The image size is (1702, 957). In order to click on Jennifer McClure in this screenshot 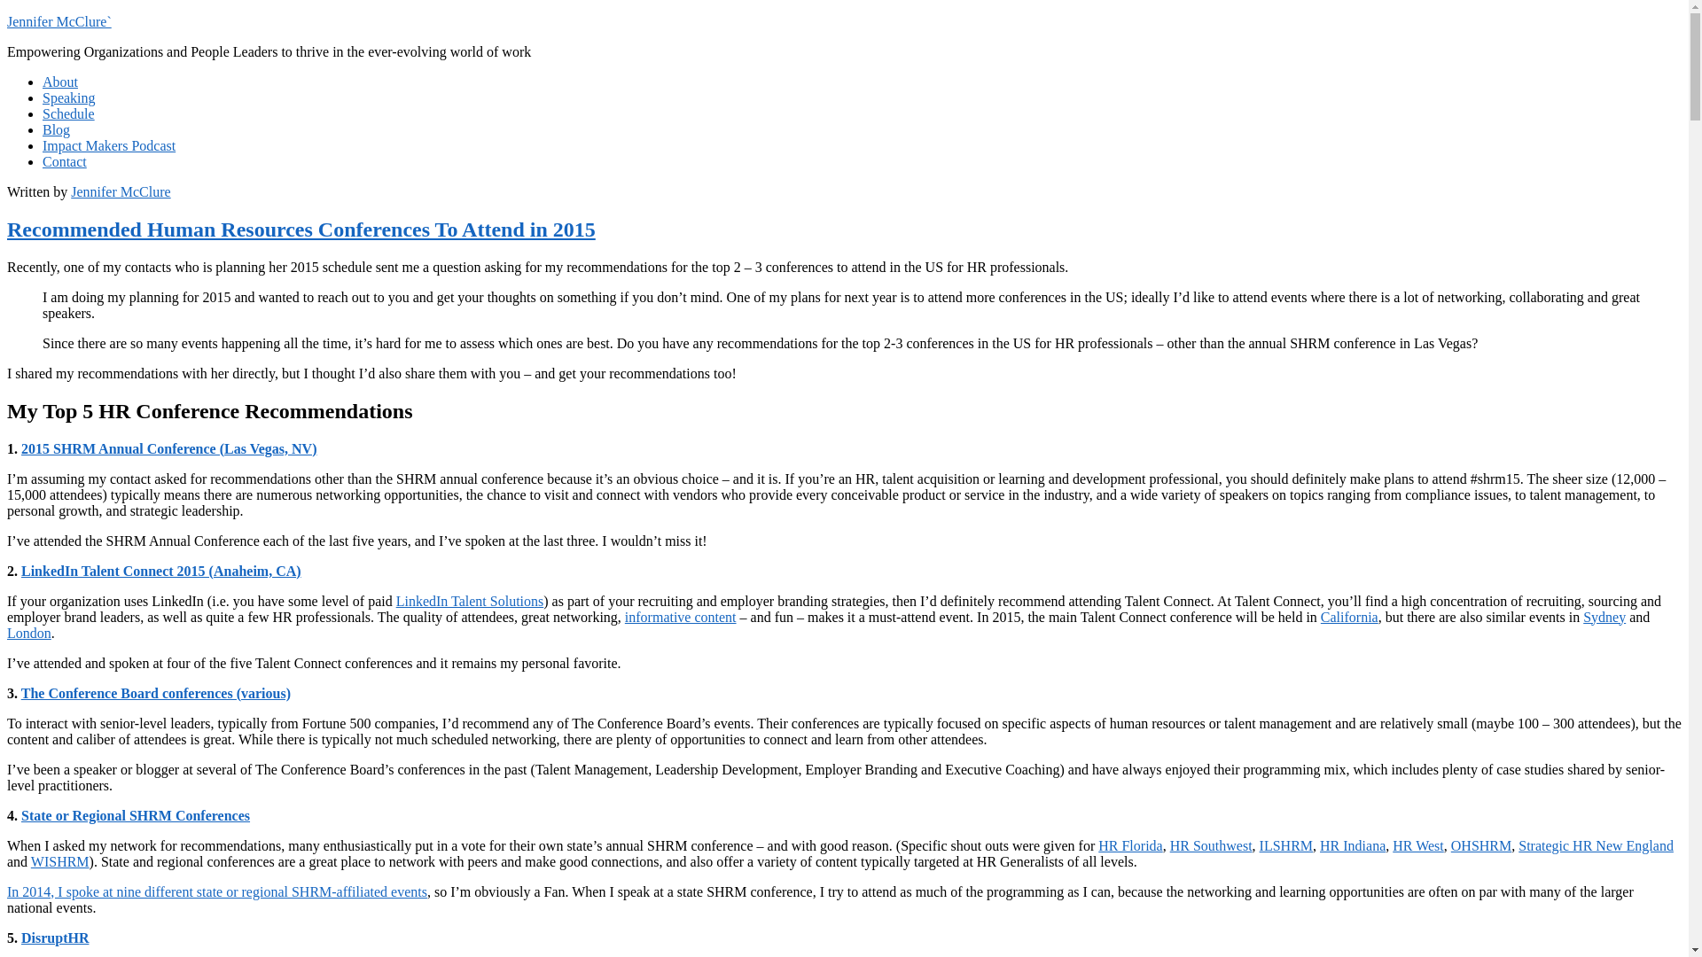, I will do `click(121, 191)`.